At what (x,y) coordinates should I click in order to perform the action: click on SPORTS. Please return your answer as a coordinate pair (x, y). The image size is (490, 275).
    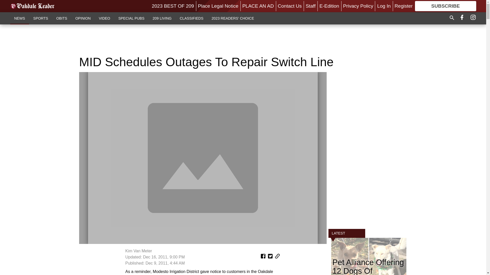
    Looking at the image, I should click on (40, 18).